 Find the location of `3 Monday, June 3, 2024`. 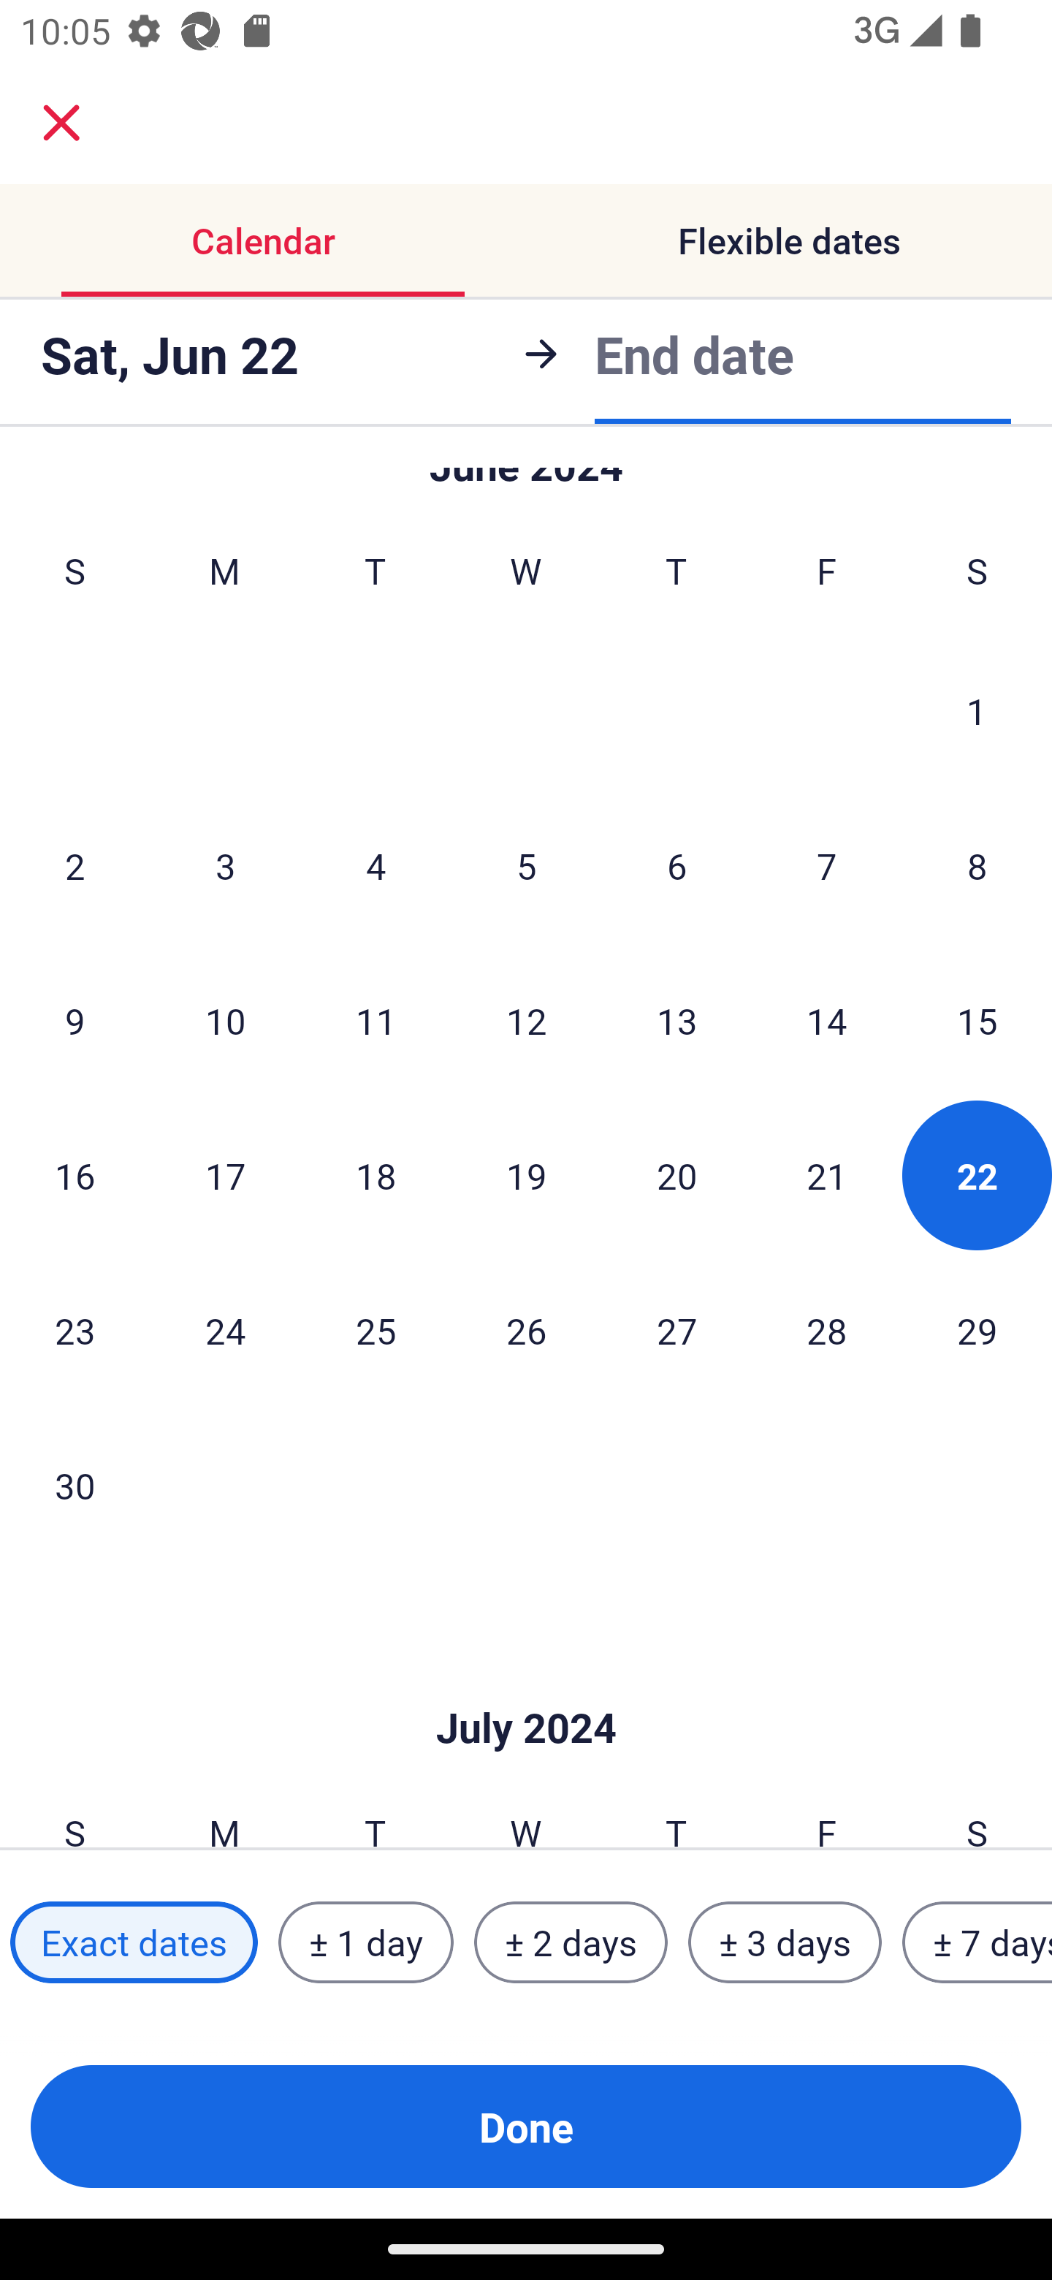

3 Monday, June 3, 2024 is located at coordinates (225, 865).